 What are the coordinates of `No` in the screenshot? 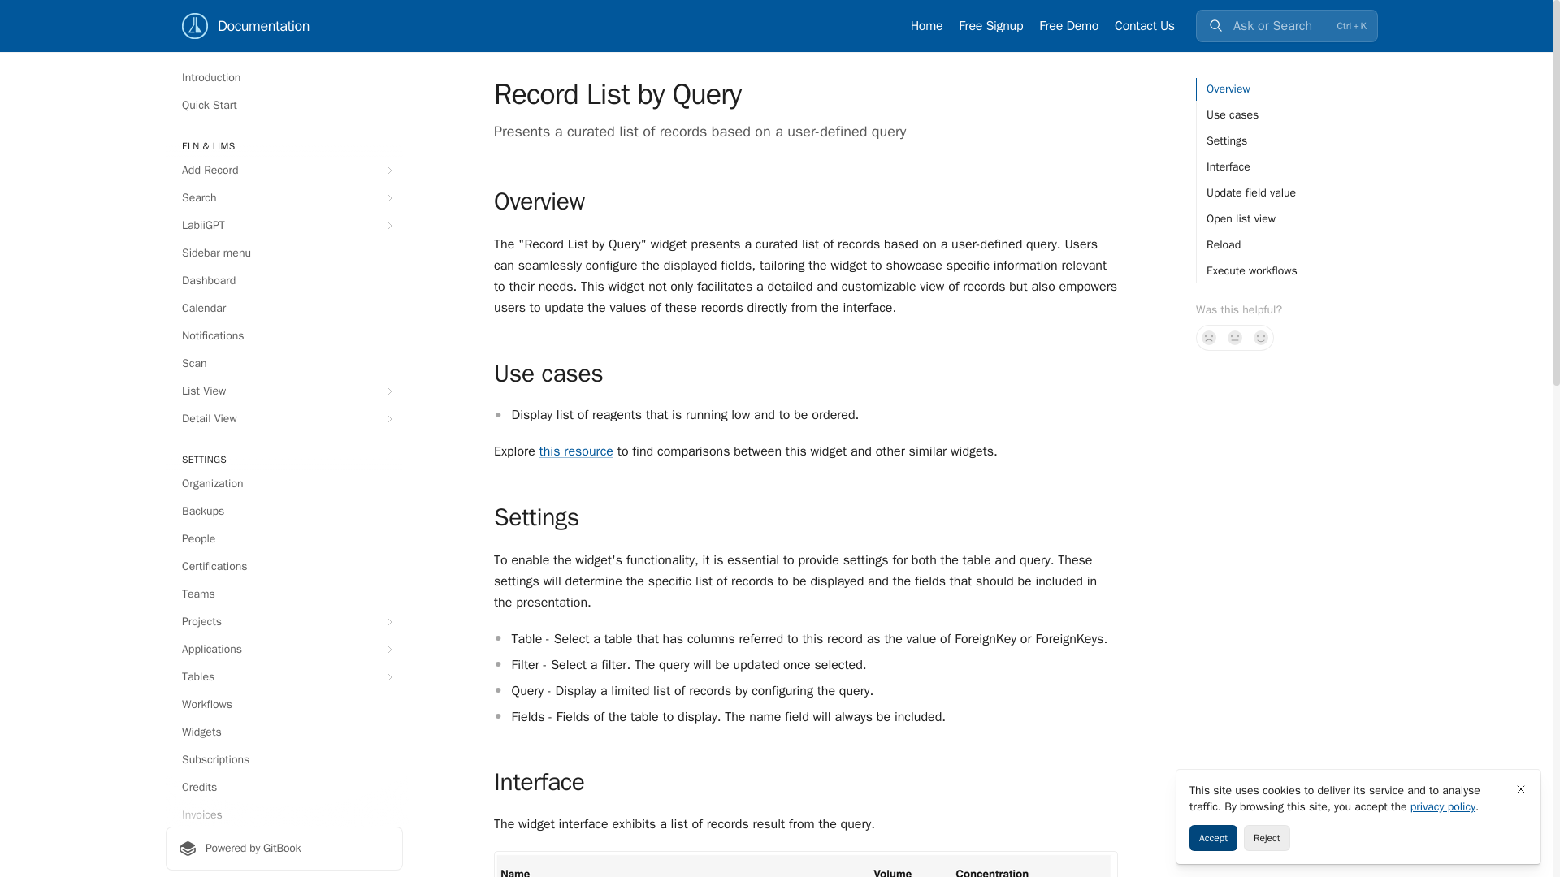 It's located at (1209, 338).